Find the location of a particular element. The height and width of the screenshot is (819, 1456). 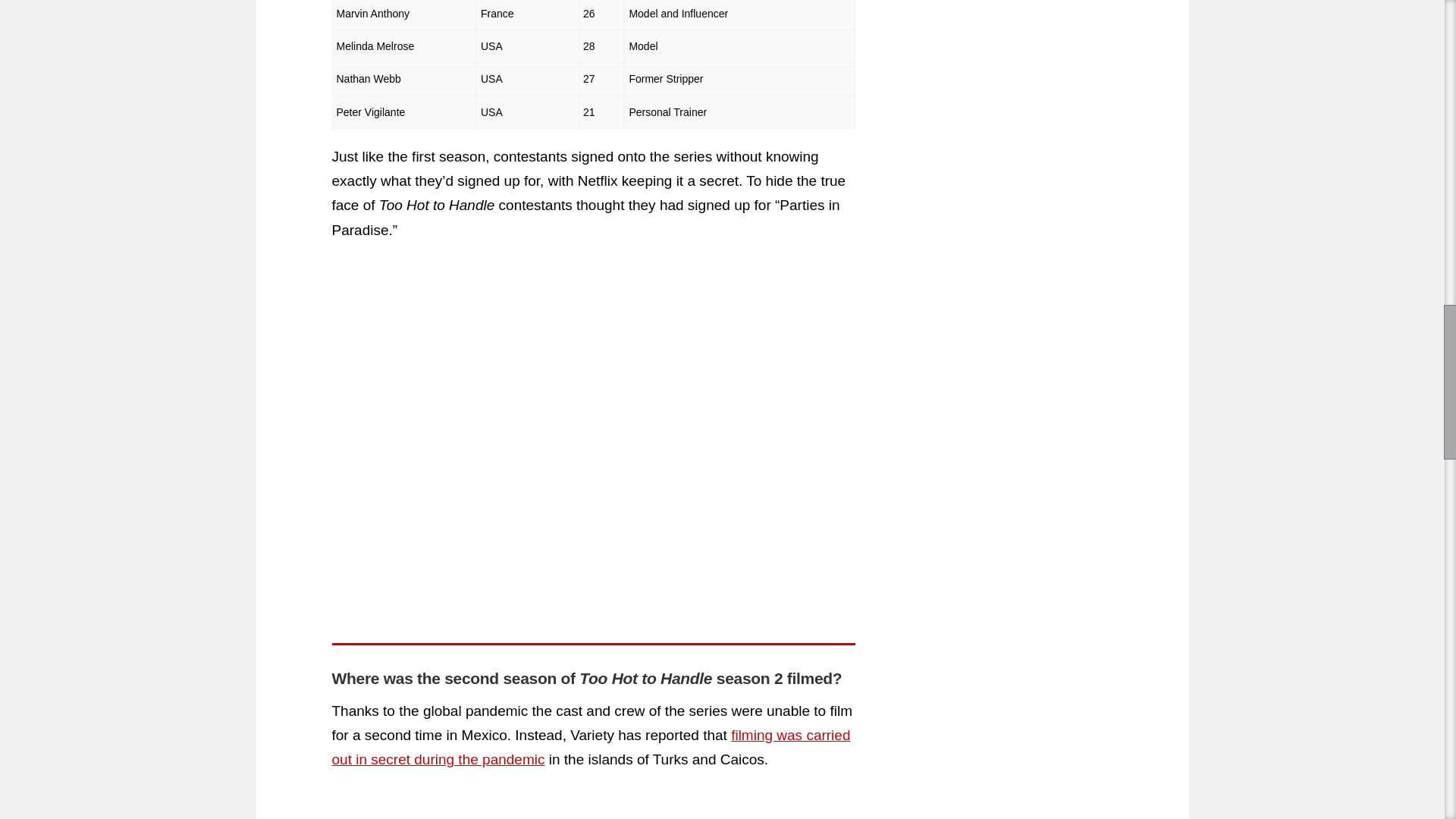

Netflix Too Hot To Handle Season 2 Cast Posters Copy is located at coordinates (593, 806).